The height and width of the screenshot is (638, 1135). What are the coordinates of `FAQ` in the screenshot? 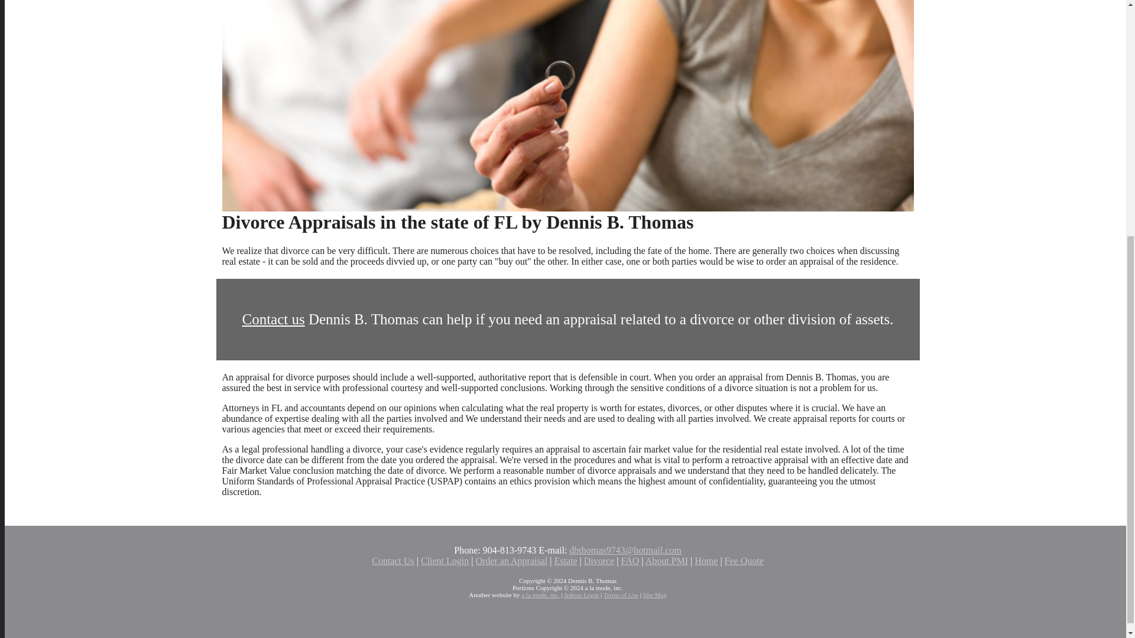 It's located at (630, 560).